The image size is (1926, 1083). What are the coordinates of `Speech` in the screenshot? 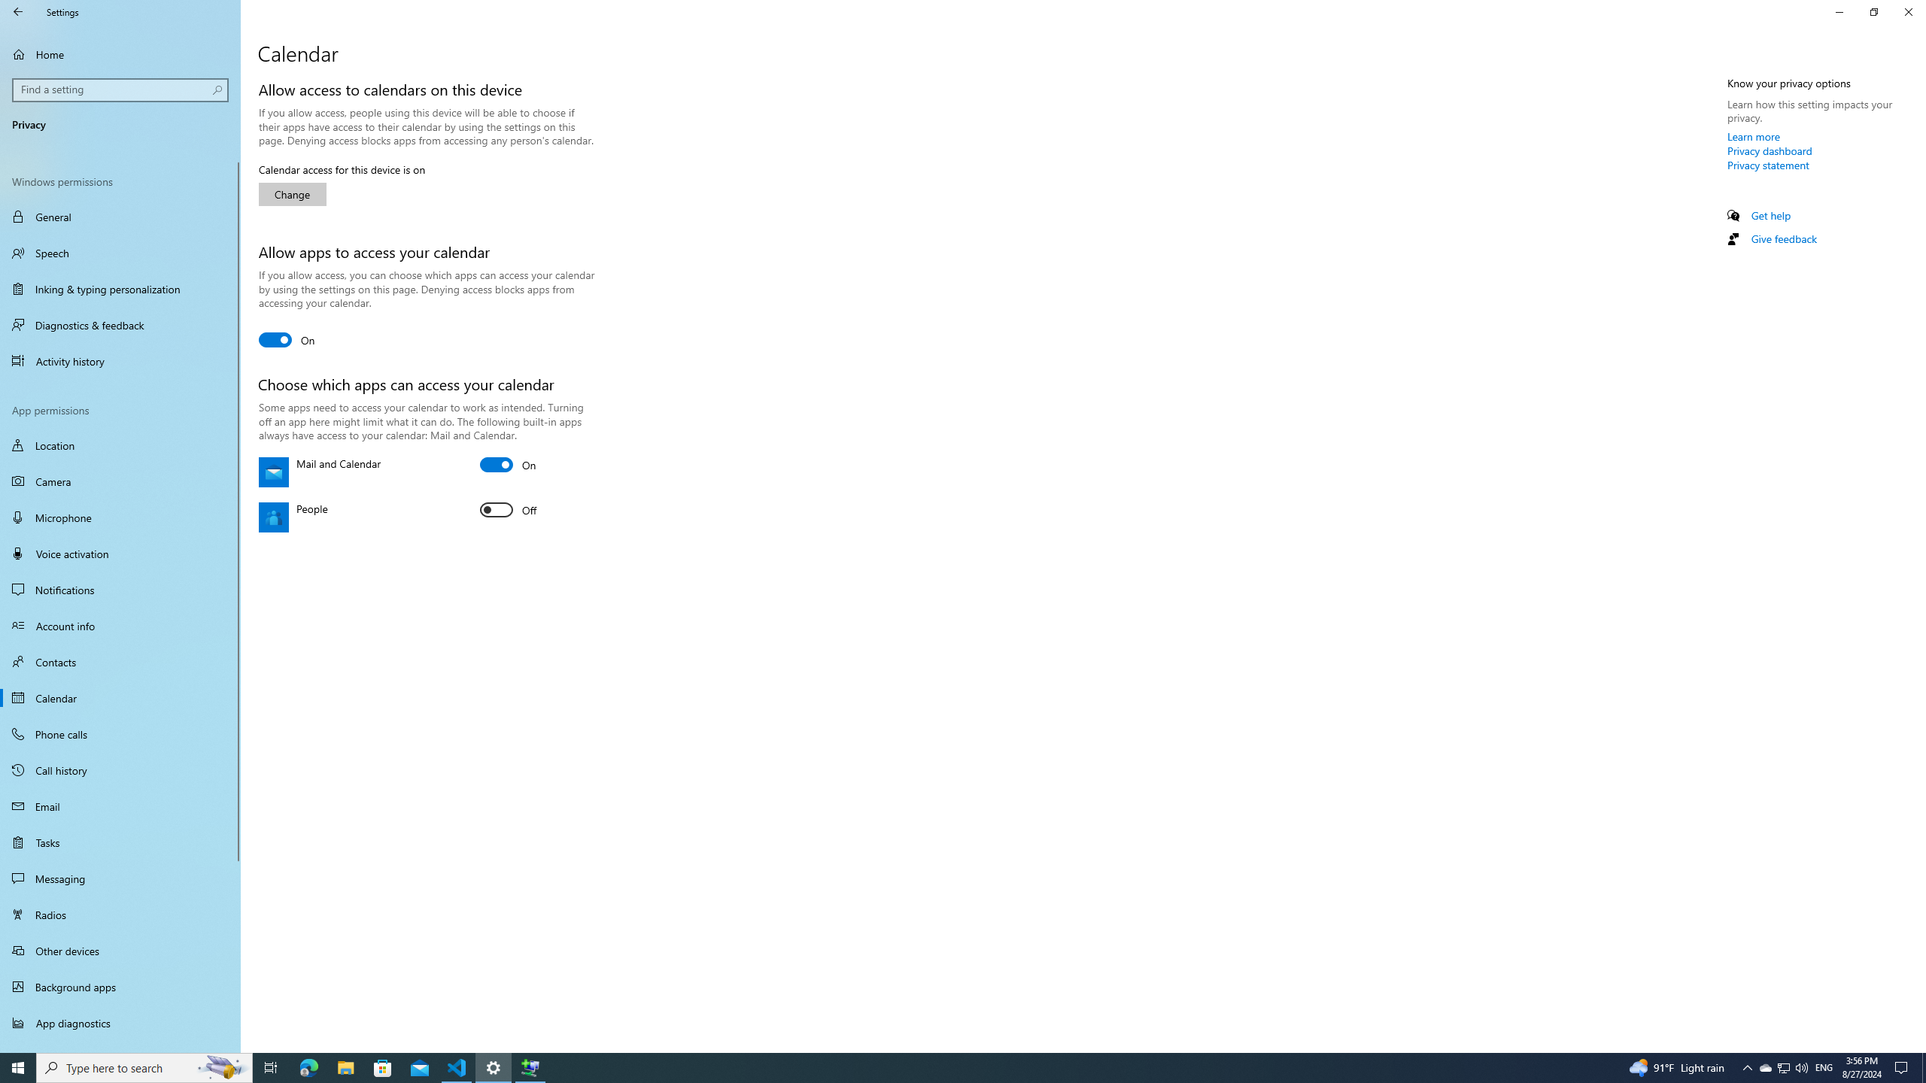 It's located at (120, 253).